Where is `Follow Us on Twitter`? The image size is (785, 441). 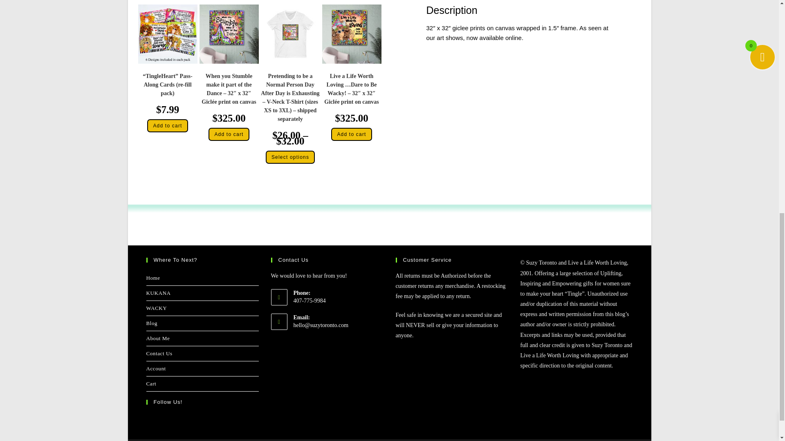
Follow Us on Twitter is located at coordinates (170, 419).